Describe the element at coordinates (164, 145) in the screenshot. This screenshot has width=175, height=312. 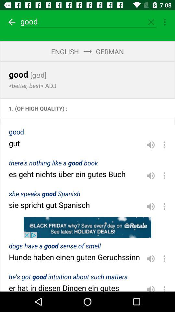
I see `settings` at that location.